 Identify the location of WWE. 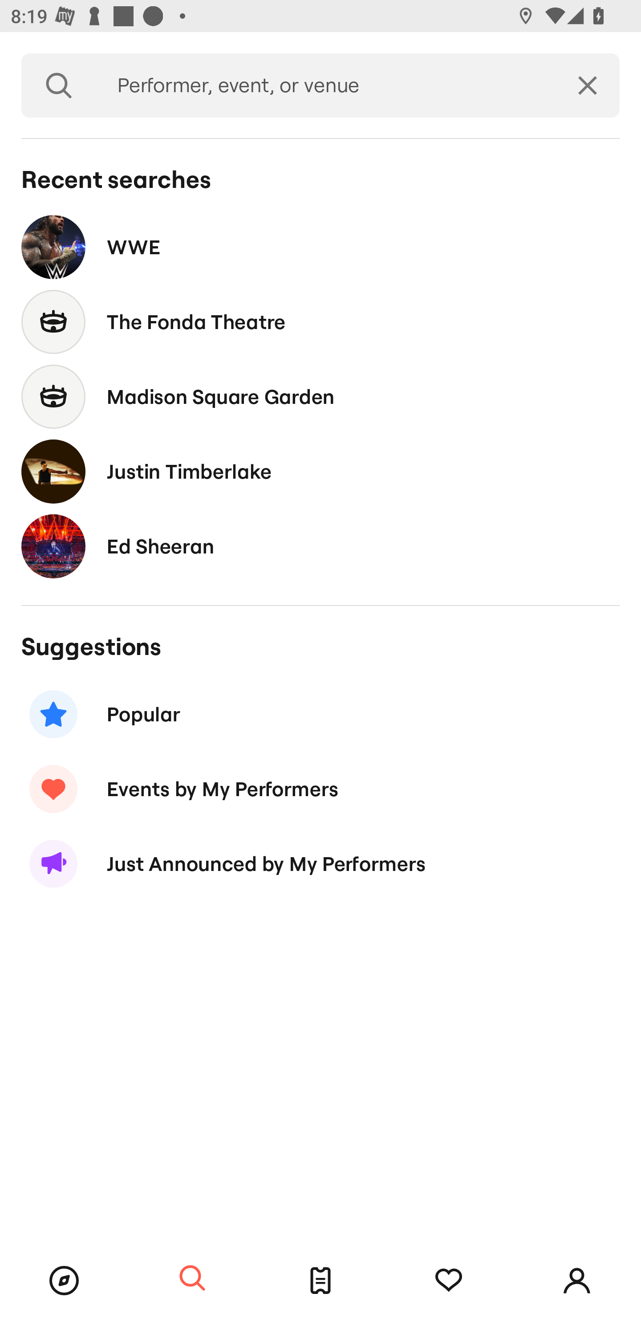
(320, 247).